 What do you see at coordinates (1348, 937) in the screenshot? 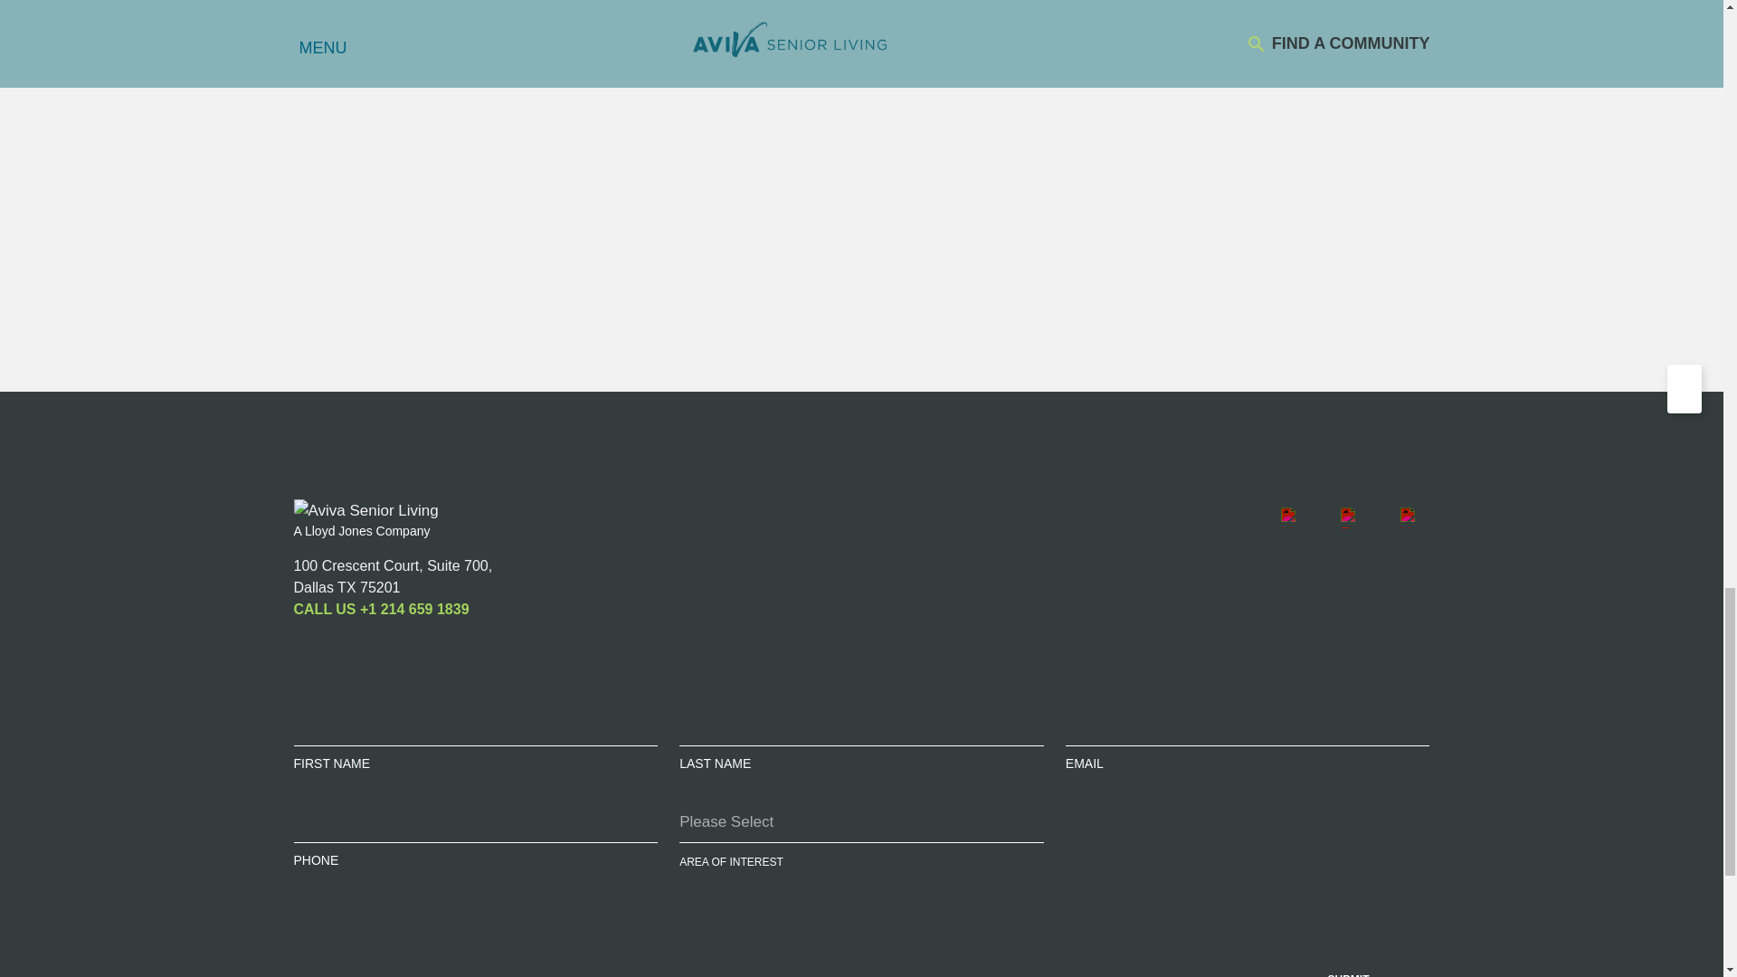
I see `SUBMIT` at bounding box center [1348, 937].